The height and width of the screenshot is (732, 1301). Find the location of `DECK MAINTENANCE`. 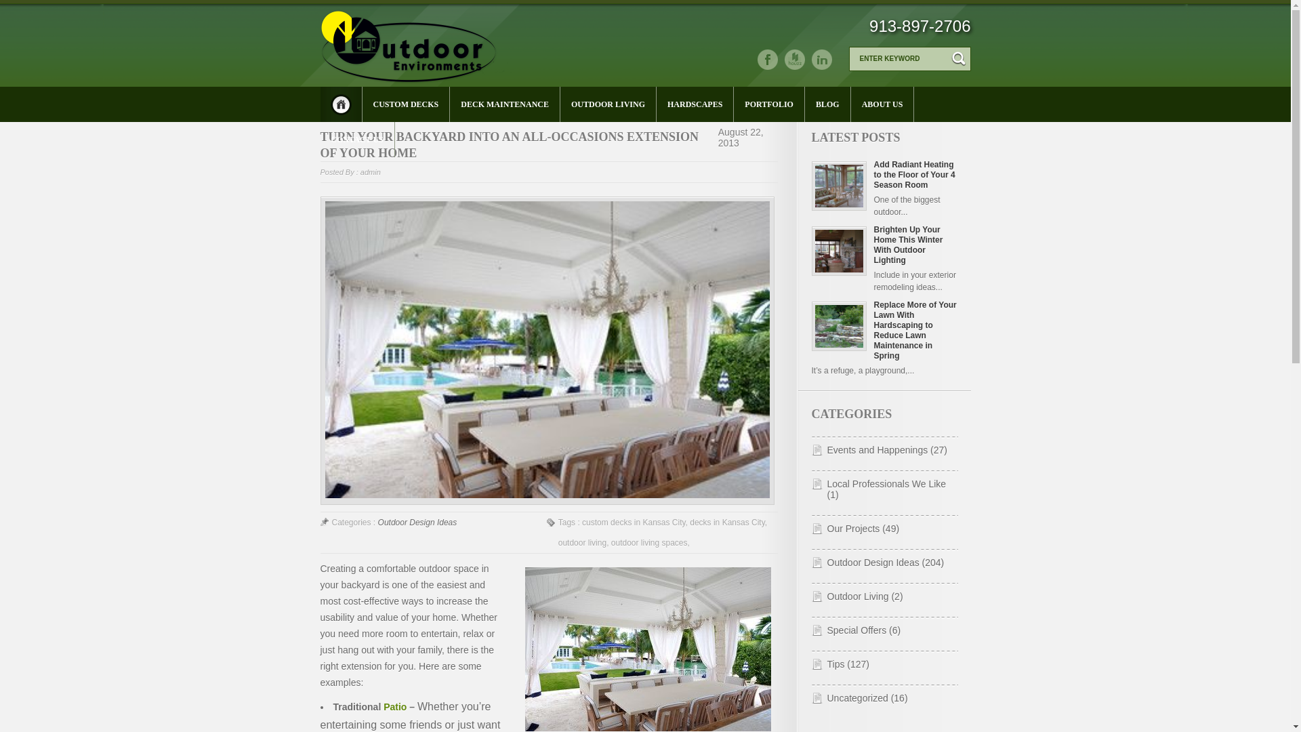

DECK MAINTENANCE is located at coordinates (505, 104).